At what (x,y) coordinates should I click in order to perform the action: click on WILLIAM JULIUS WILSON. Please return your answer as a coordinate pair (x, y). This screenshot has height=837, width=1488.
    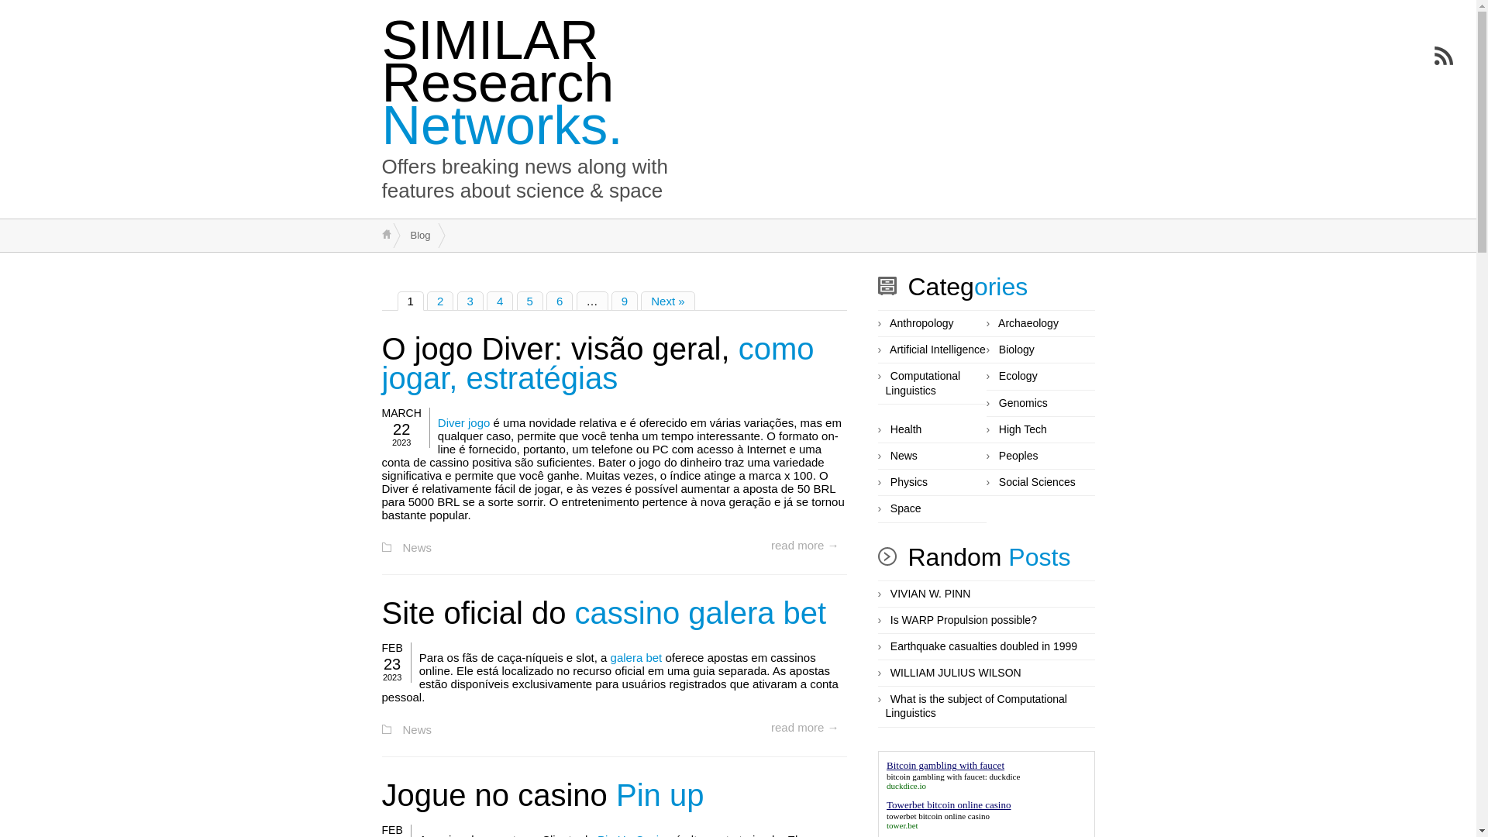
    Looking at the image, I should click on (956, 673).